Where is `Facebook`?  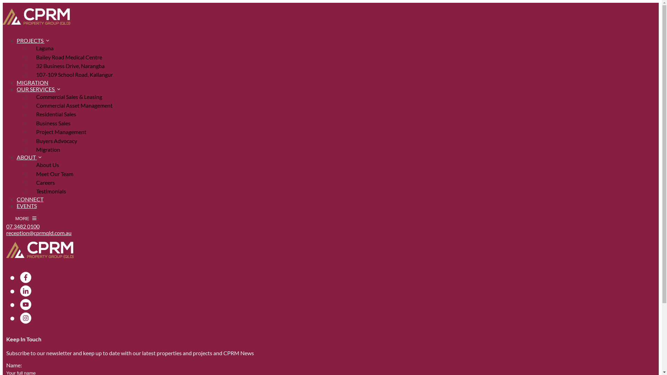 Facebook is located at coordinates (26, 277).